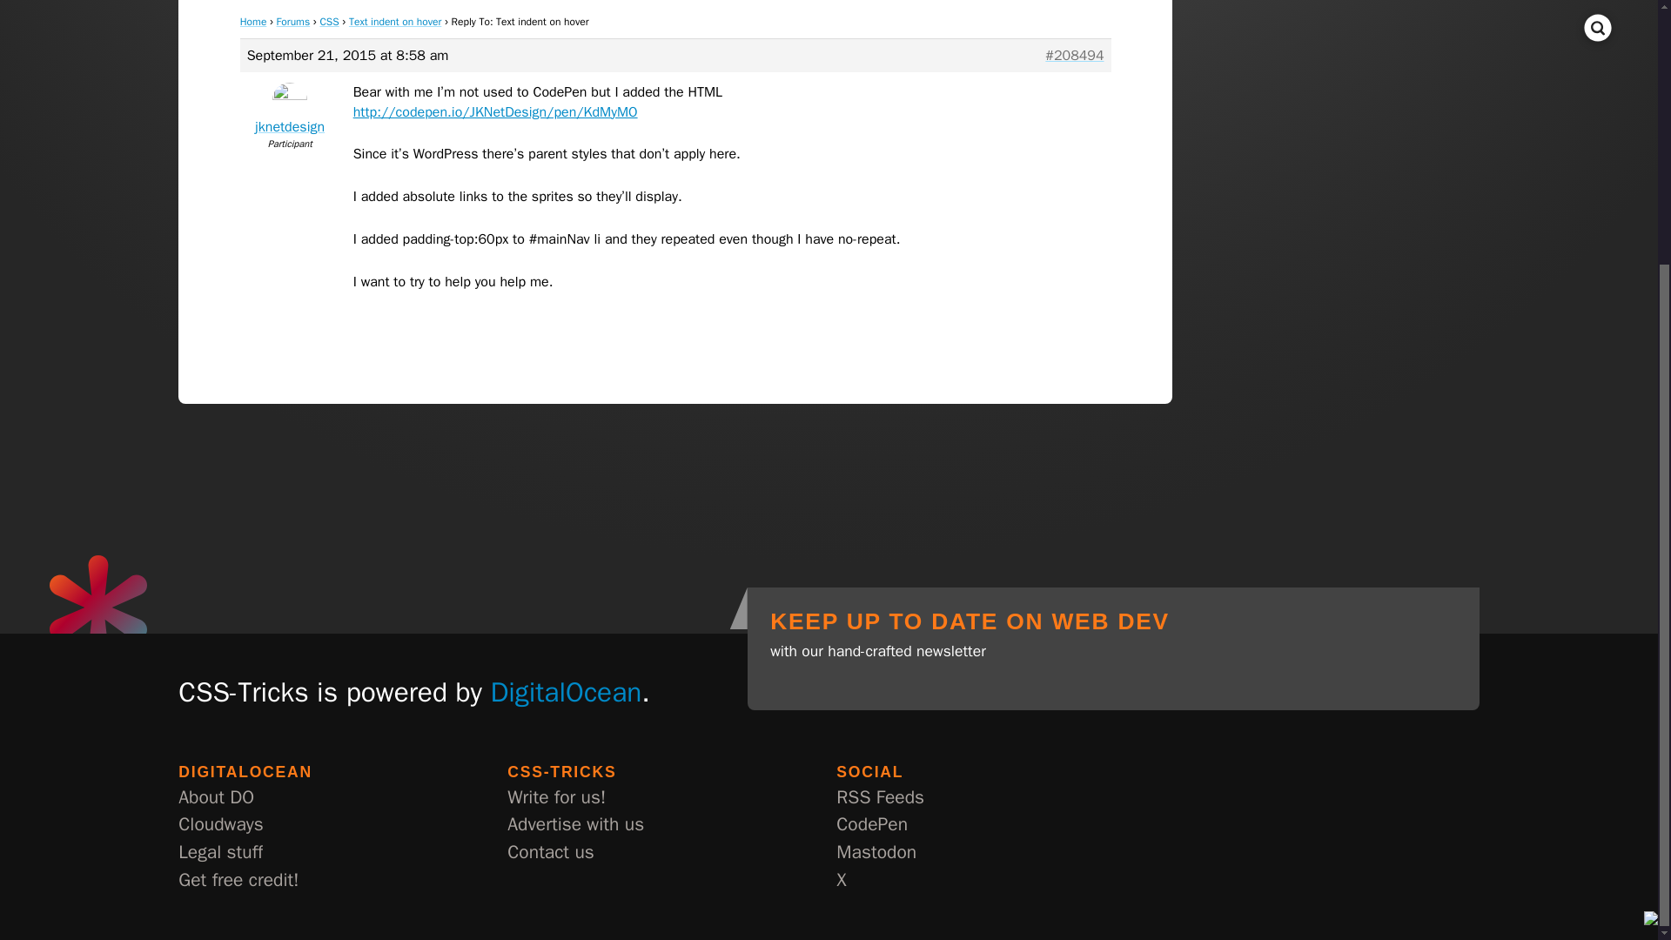 The width and height of the screenshot is (1671, 940). I want to click on Write for us!, so click(556, 797).